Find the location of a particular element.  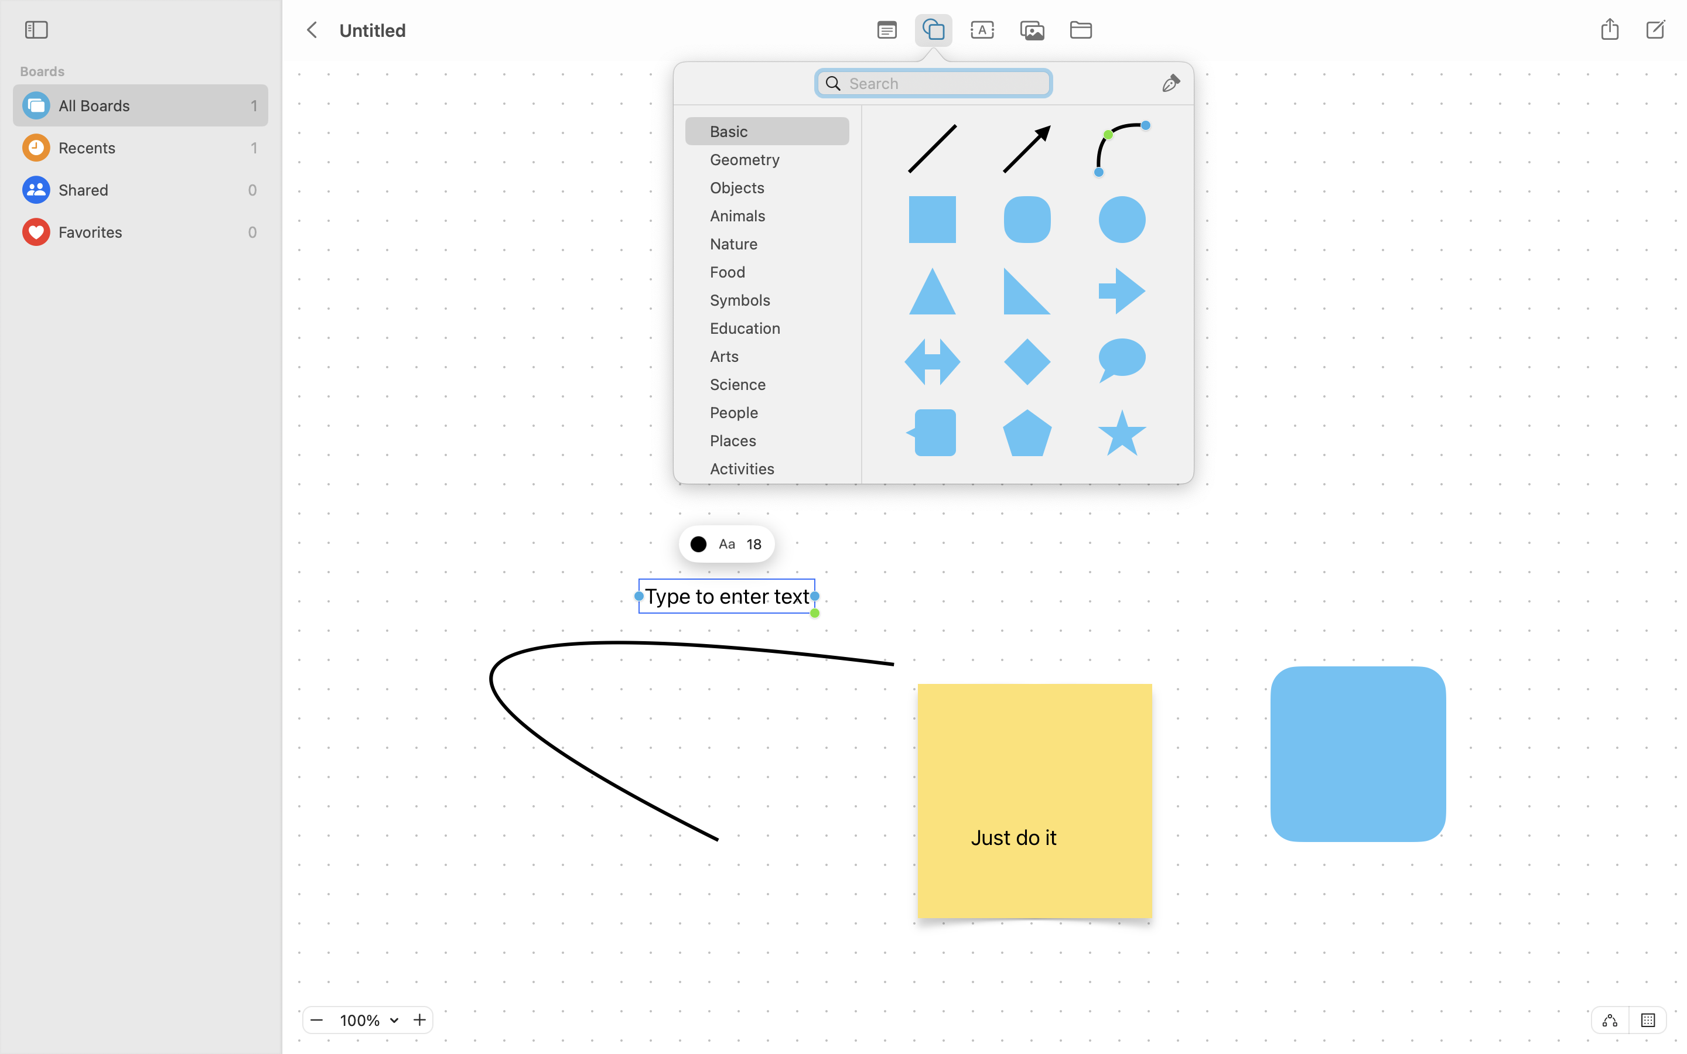

Ornaments is located at coordinates (773, 557).